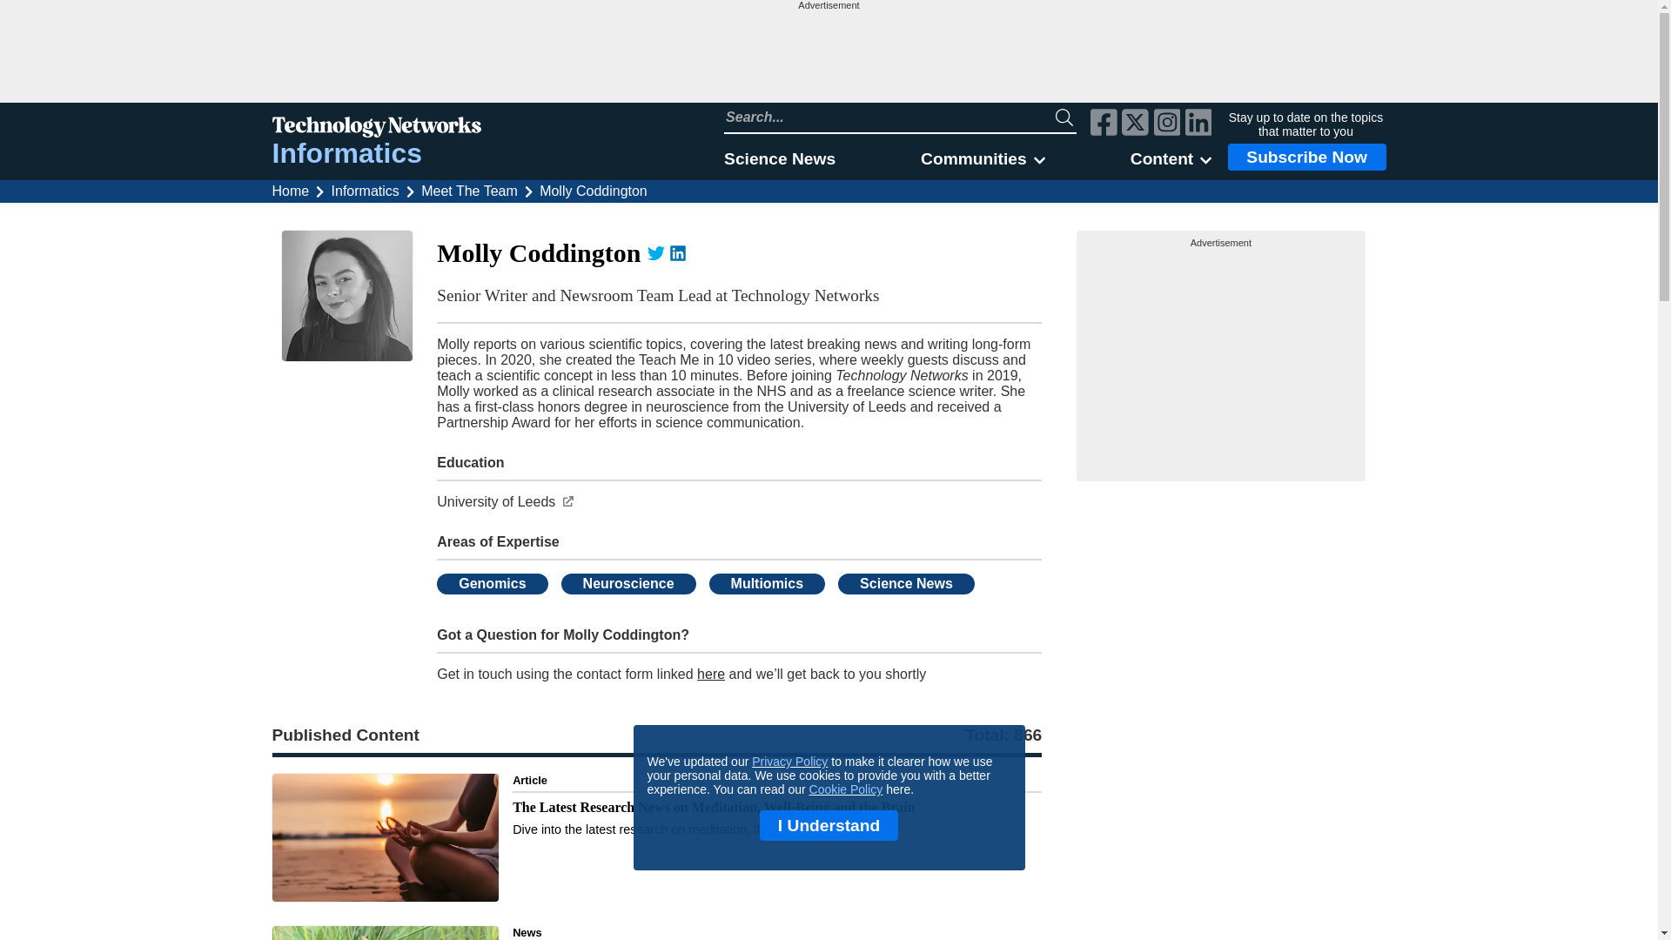 Image resolution: width=1671 pixels, height=940 pixels. What do you see at coordinates (1221, 359) in the screenshot?
I see `3rd party ad content` at bounding box center [1221, 359].